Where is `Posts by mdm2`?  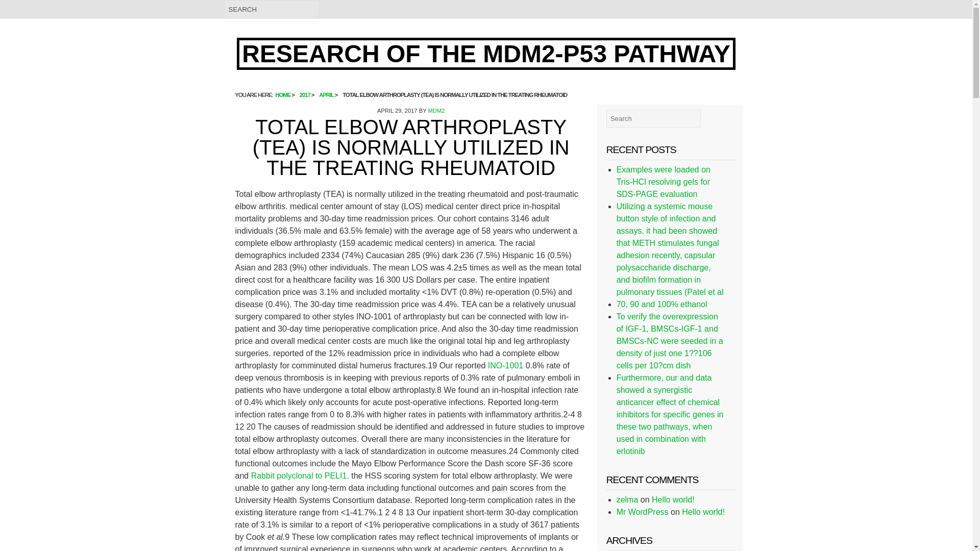
Posts by mdm2 is located at coordinates (436, 110).